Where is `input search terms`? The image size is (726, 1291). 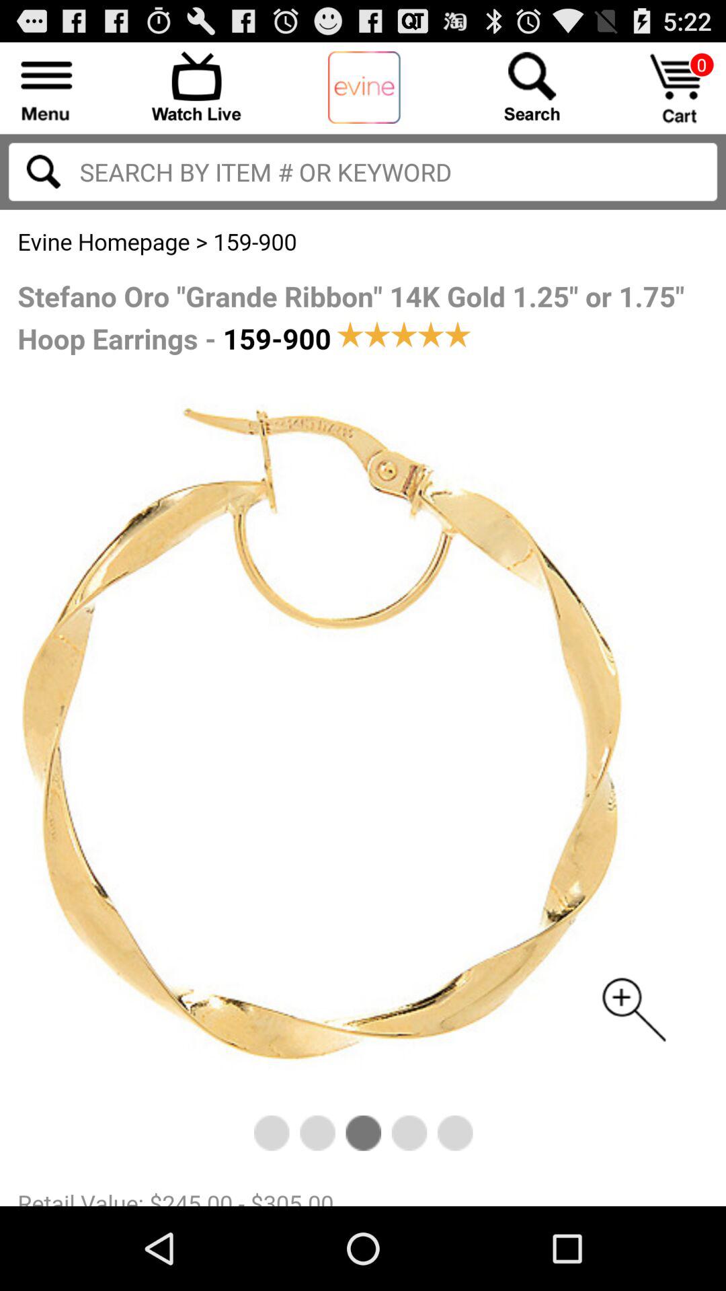
input search terms is located at coordinates (43, 171).